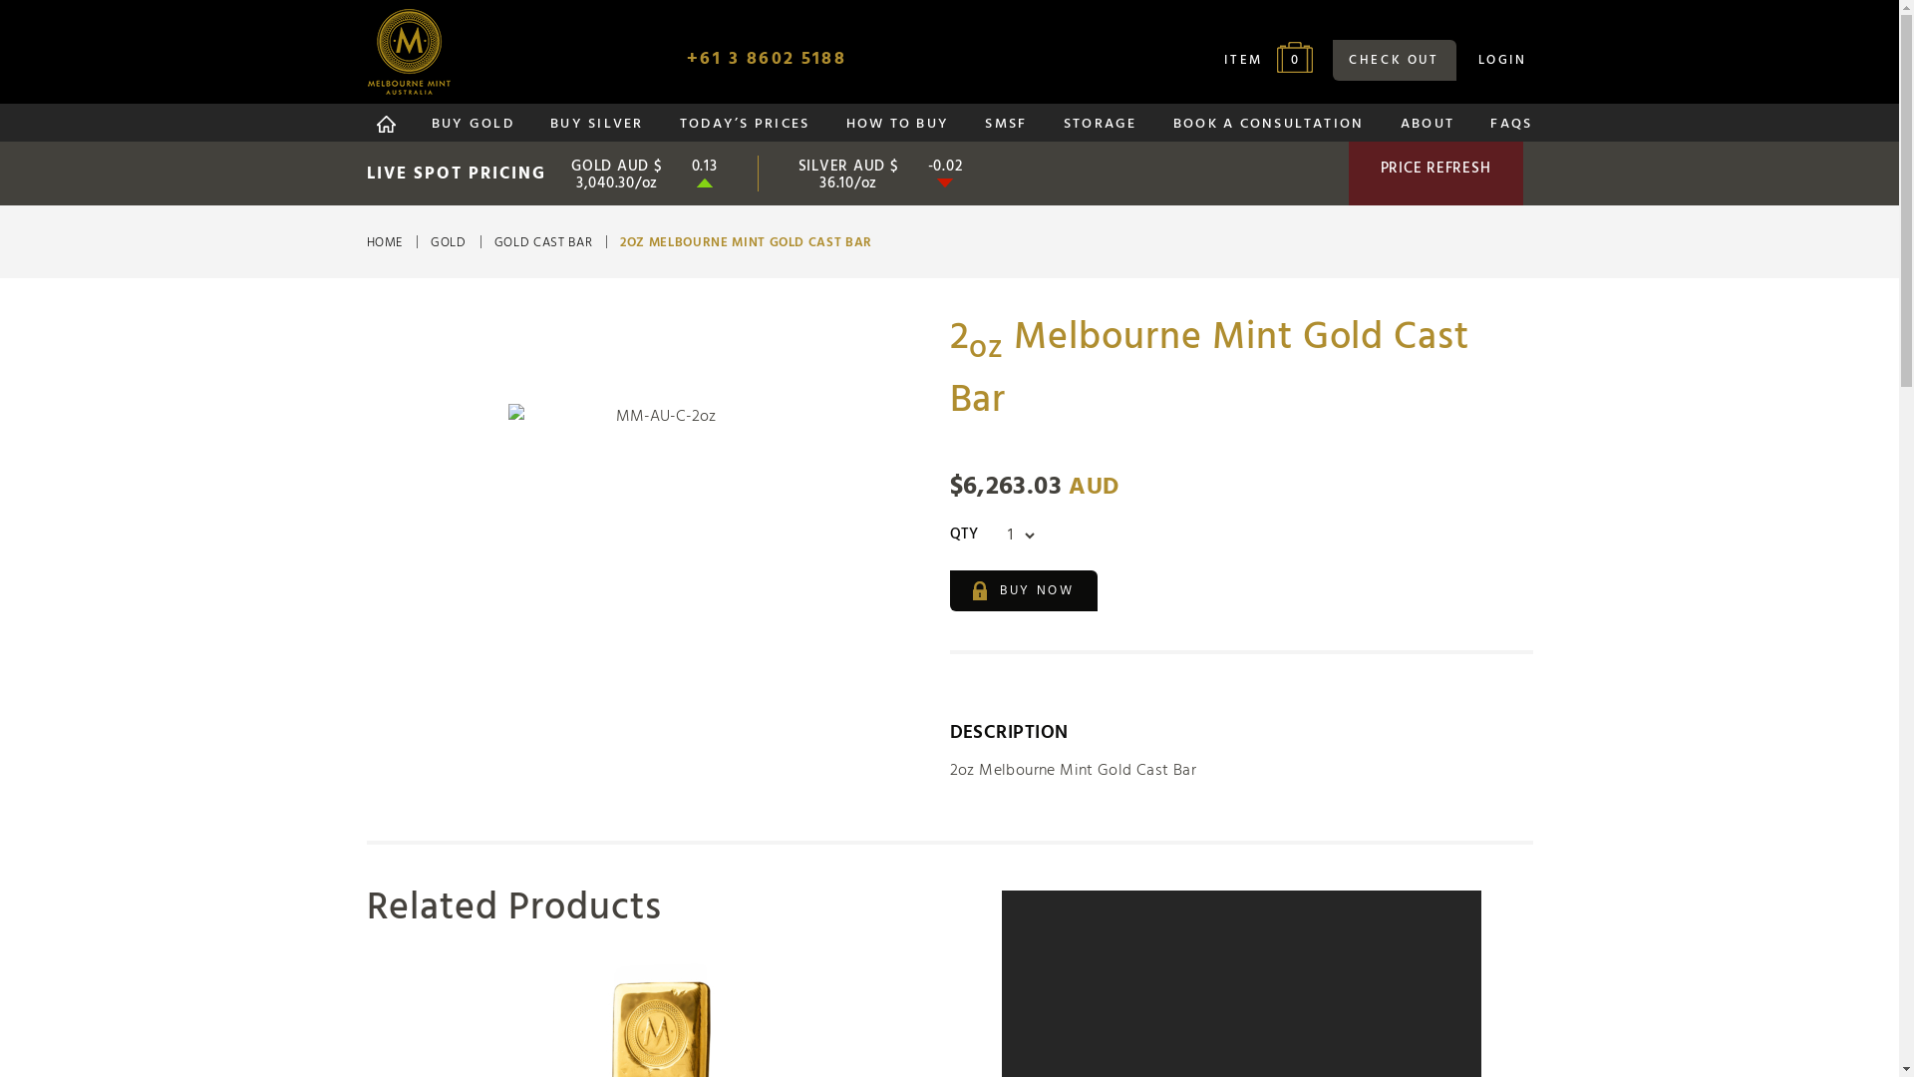 This screenshot has height=1077, width=1914. I want to click on Melbourne Mint, so click(409, 52).